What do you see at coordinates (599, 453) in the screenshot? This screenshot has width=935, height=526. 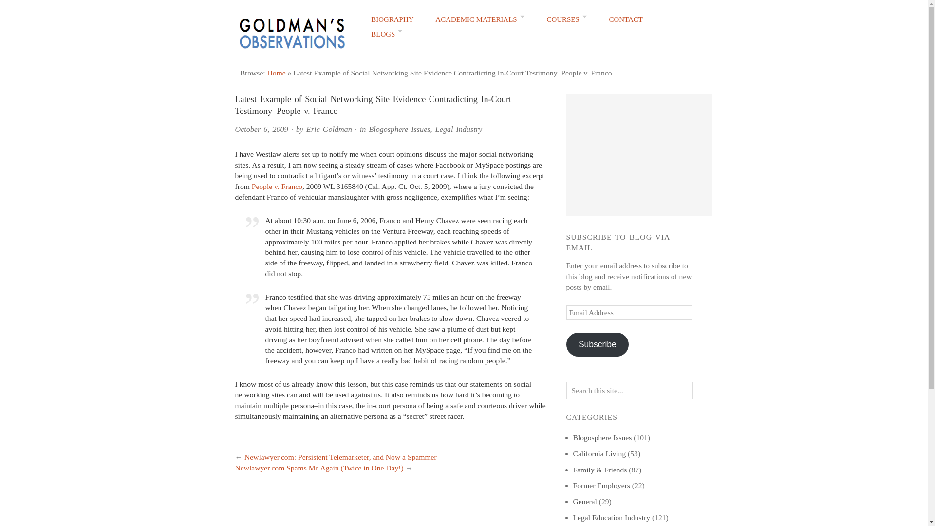 I see `California Living` at bounding box center [599, 453].